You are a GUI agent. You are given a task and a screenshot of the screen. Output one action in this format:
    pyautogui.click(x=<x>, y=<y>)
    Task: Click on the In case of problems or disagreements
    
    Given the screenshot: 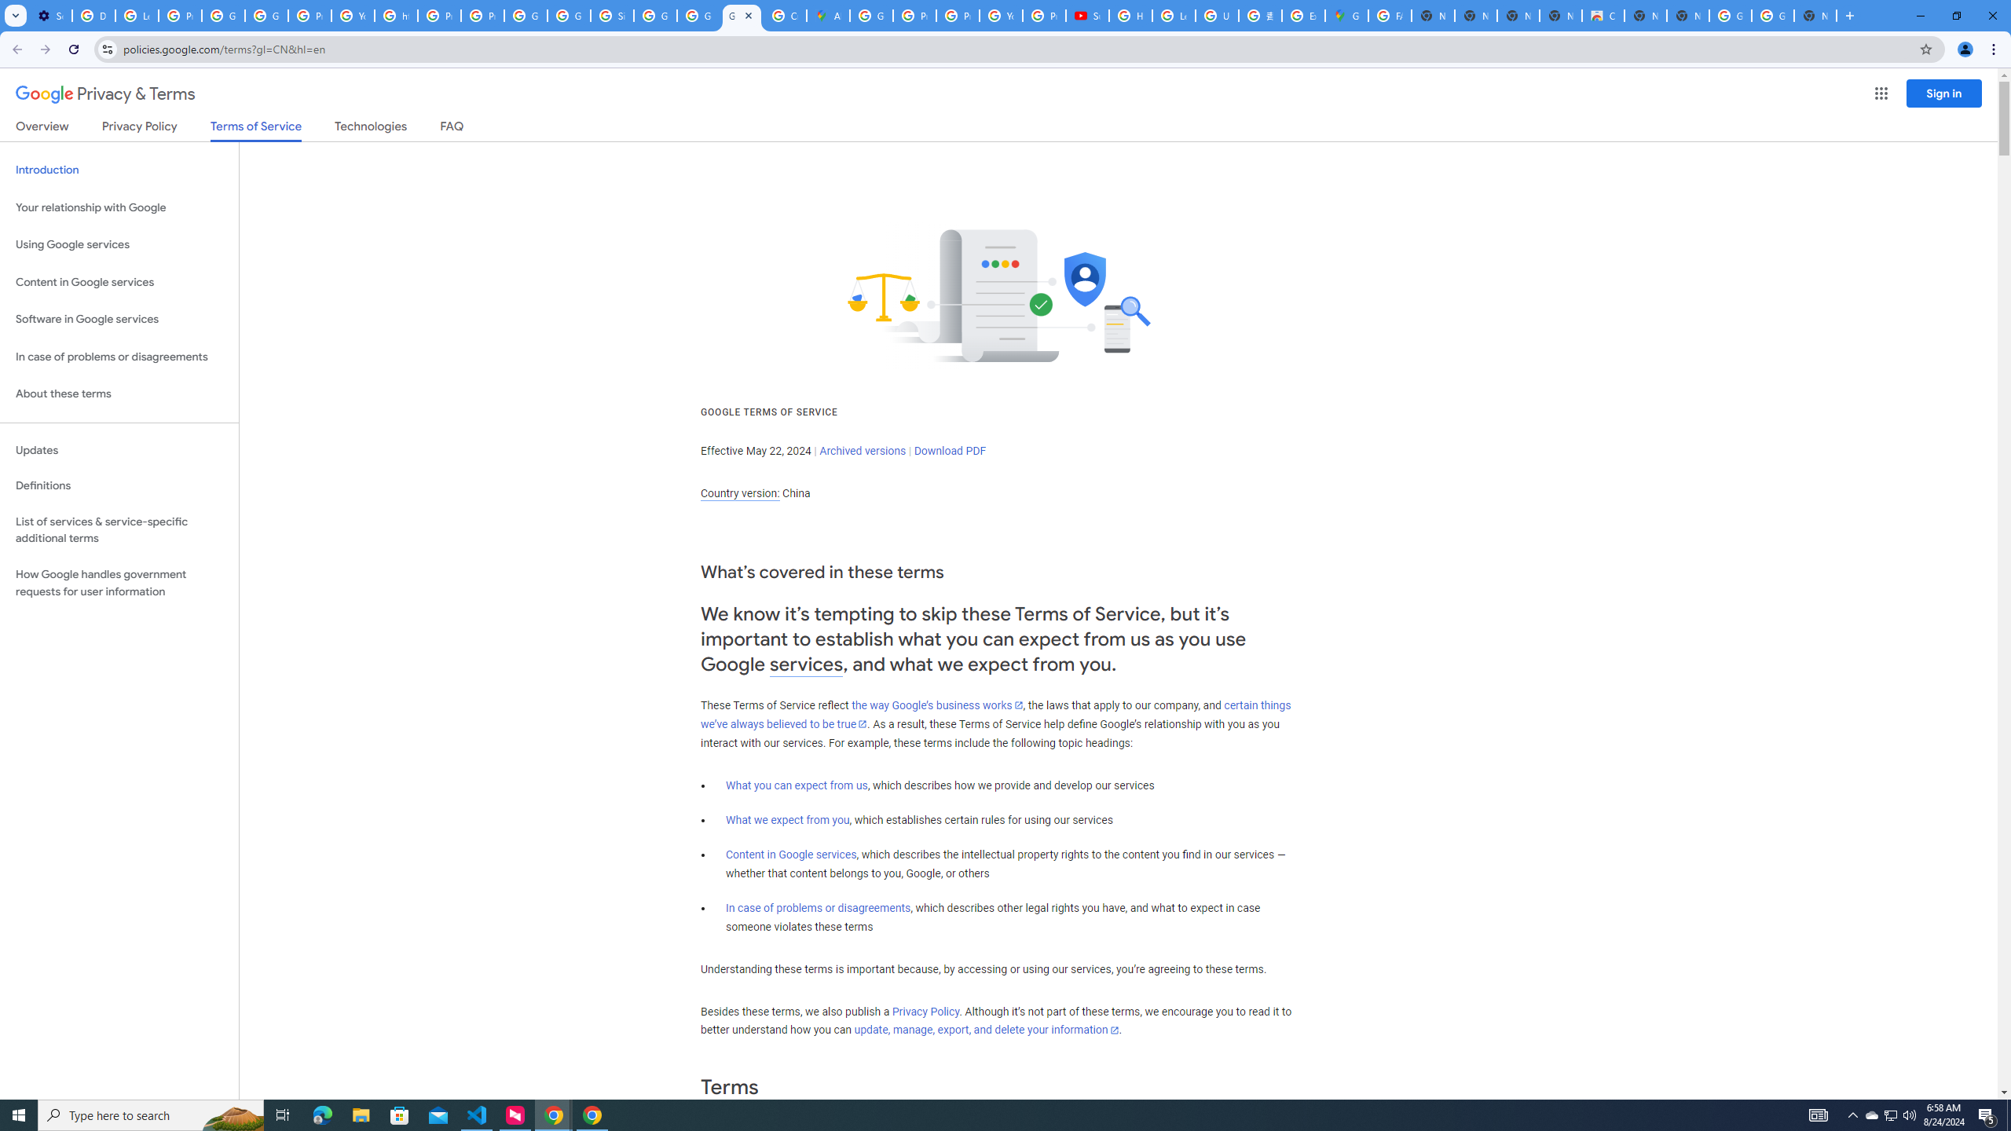 What is the action you would take?
    pyautogui.click(x=819, y=908)
    